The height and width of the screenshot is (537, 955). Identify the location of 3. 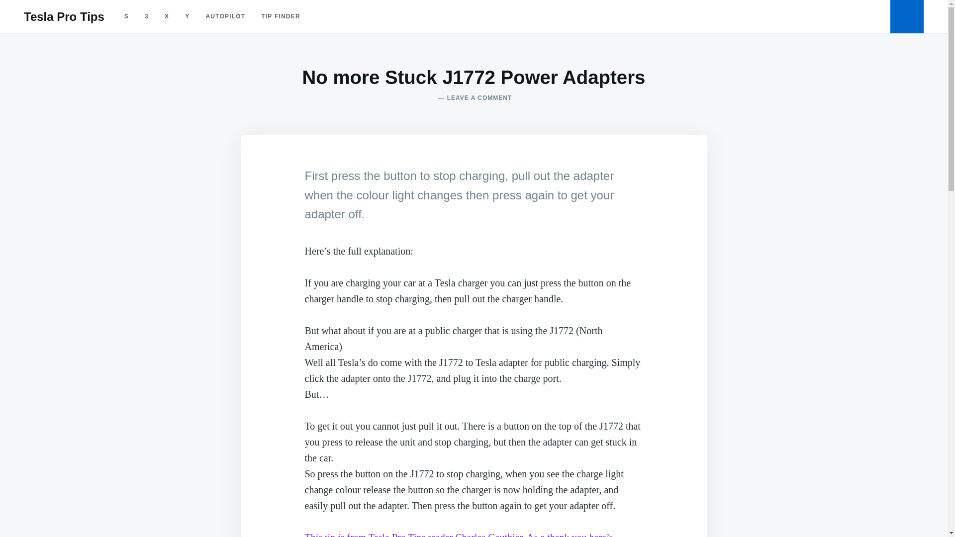
(64, 17).